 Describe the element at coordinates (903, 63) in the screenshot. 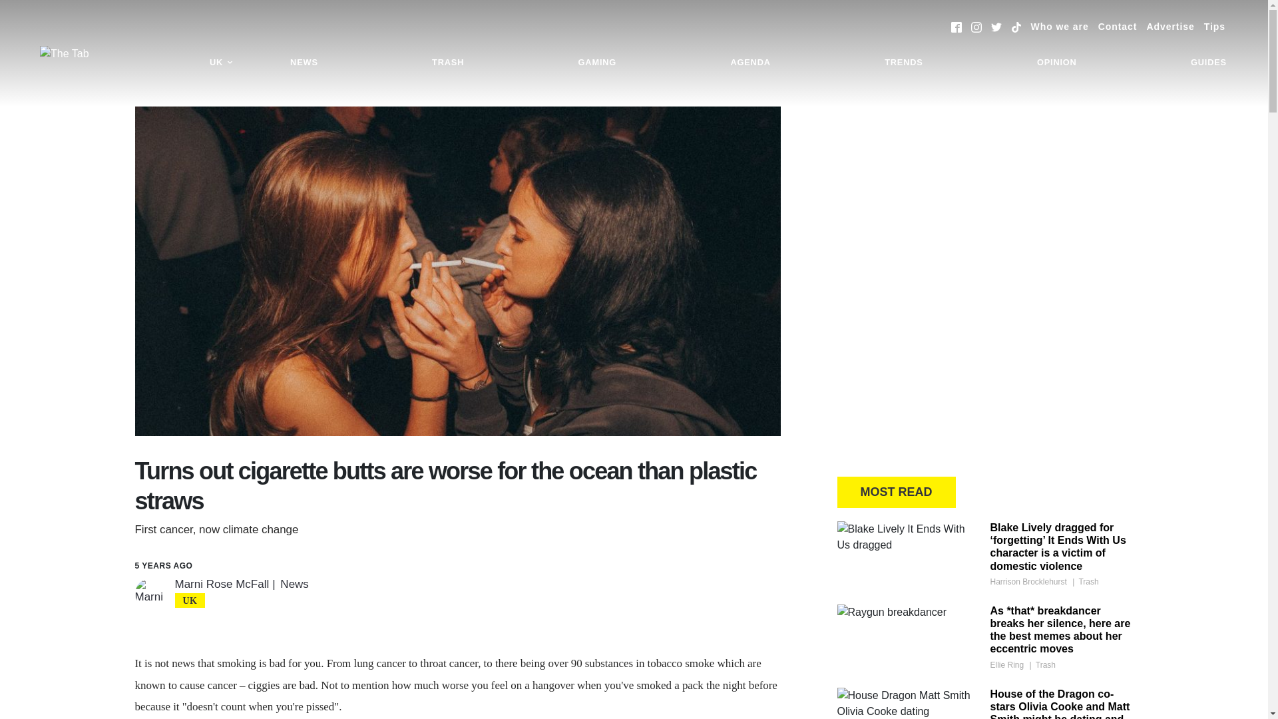

I see `TRENDS` at that location.